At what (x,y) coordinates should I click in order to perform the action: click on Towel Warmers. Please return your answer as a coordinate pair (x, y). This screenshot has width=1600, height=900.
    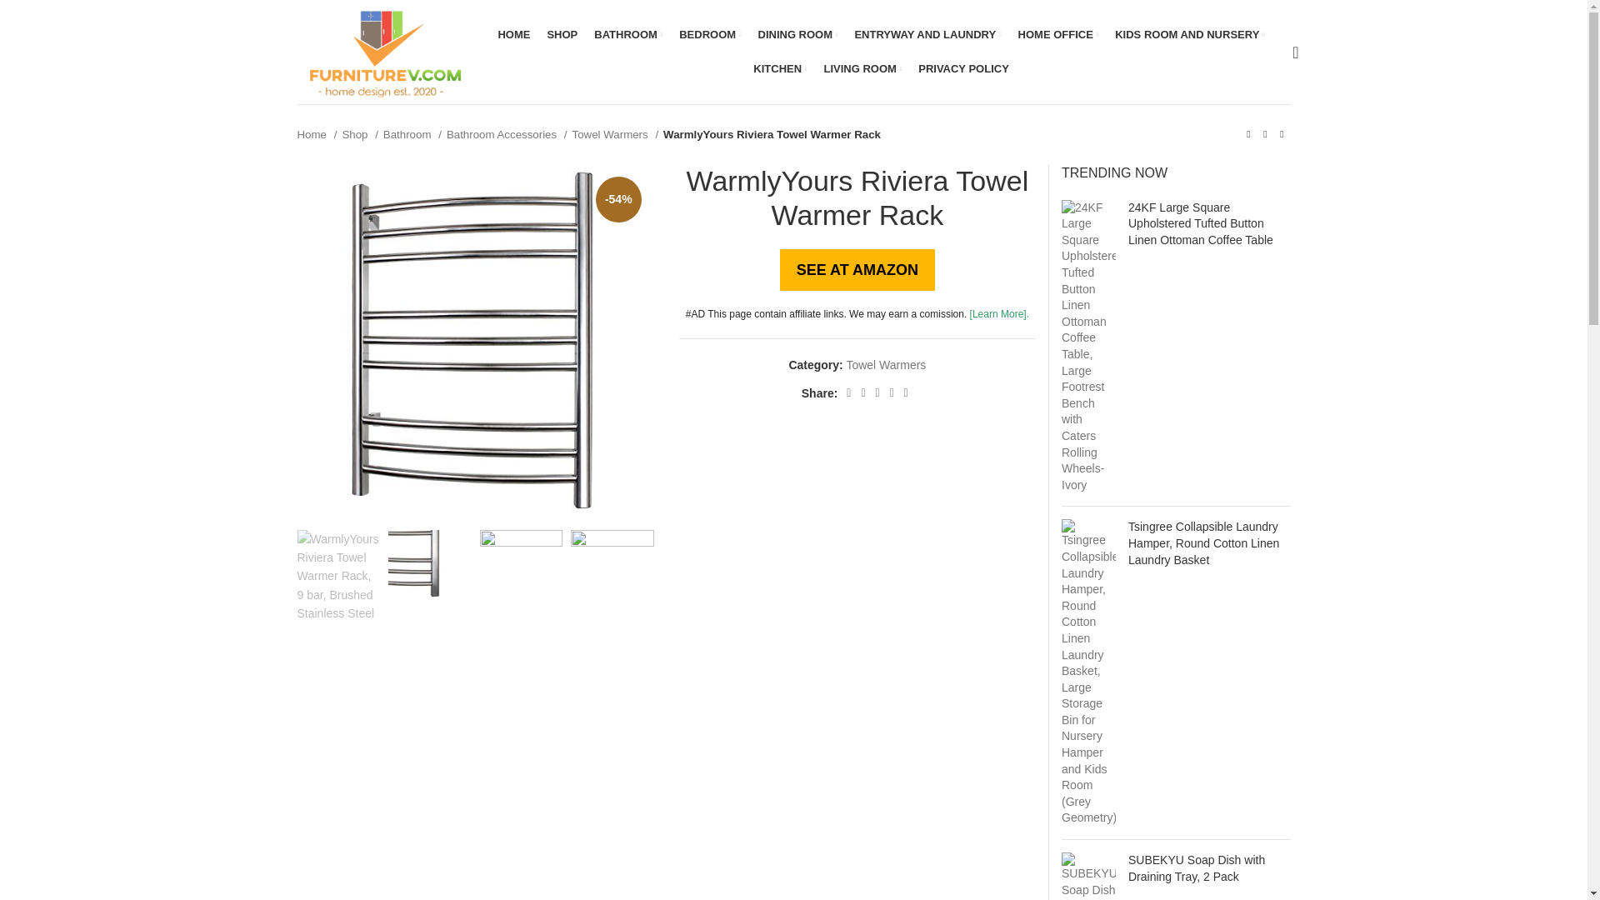
    Looking at the image, I should click on (616, 134).